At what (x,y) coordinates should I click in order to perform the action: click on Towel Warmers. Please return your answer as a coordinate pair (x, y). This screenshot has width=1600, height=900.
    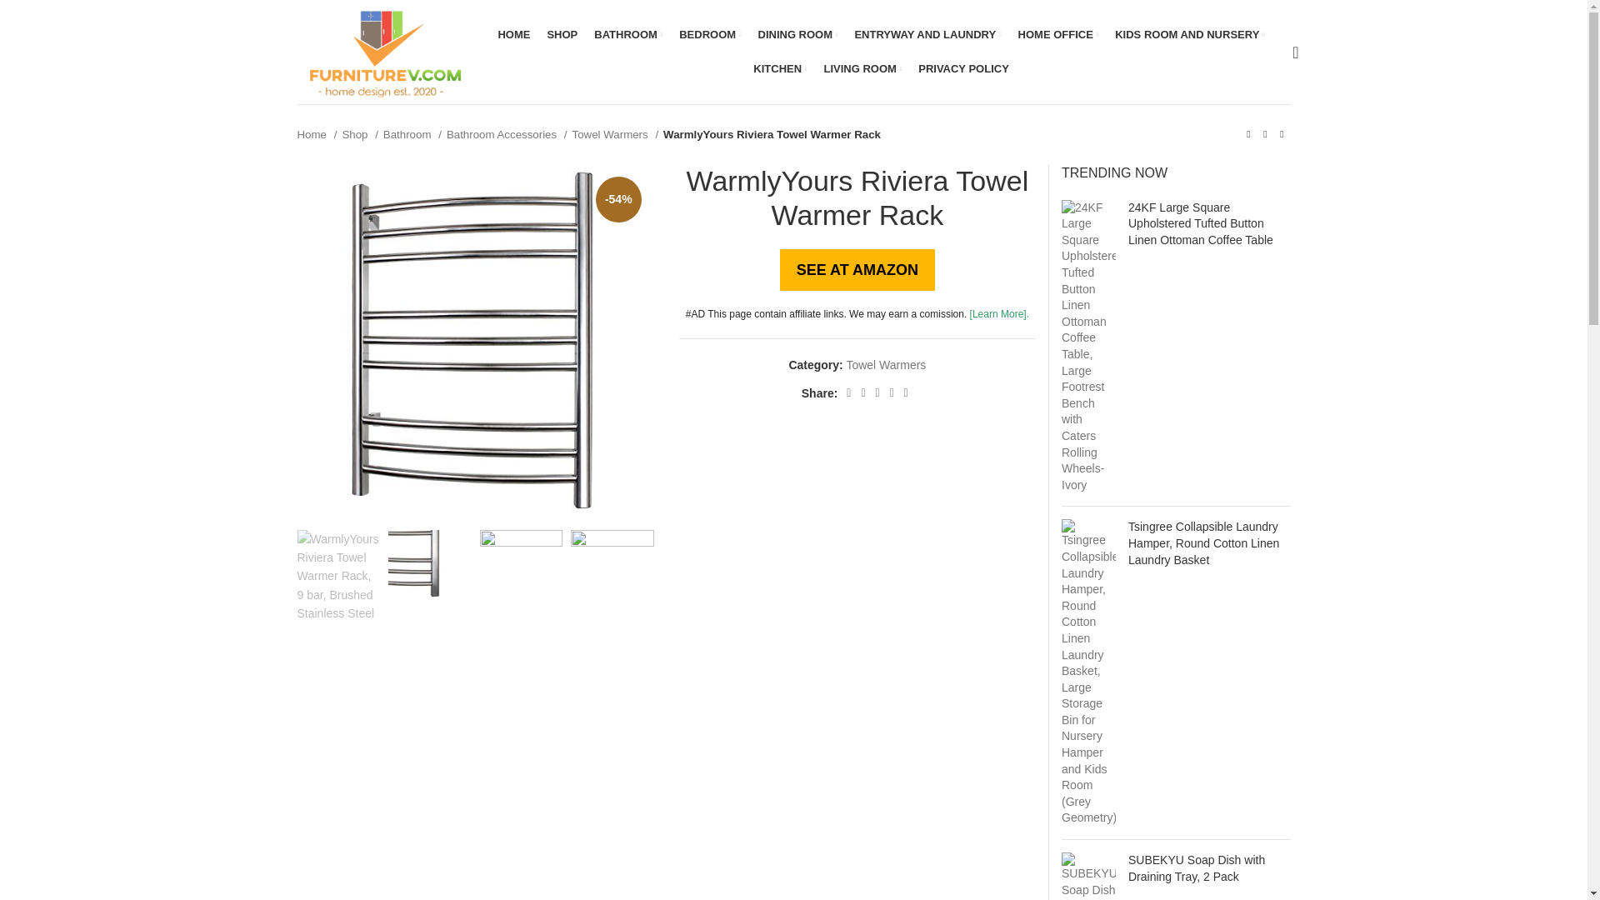
    Looking at the image, I should click on (616, 134).